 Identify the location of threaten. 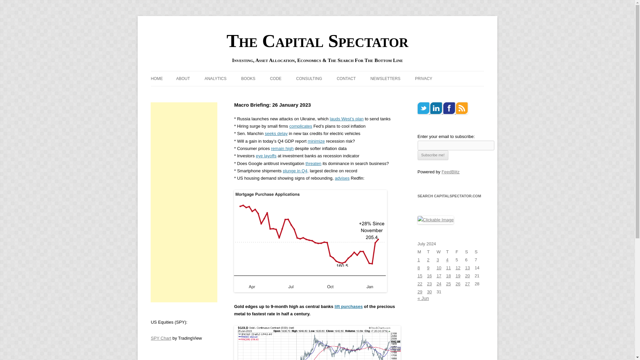
(313, 163).